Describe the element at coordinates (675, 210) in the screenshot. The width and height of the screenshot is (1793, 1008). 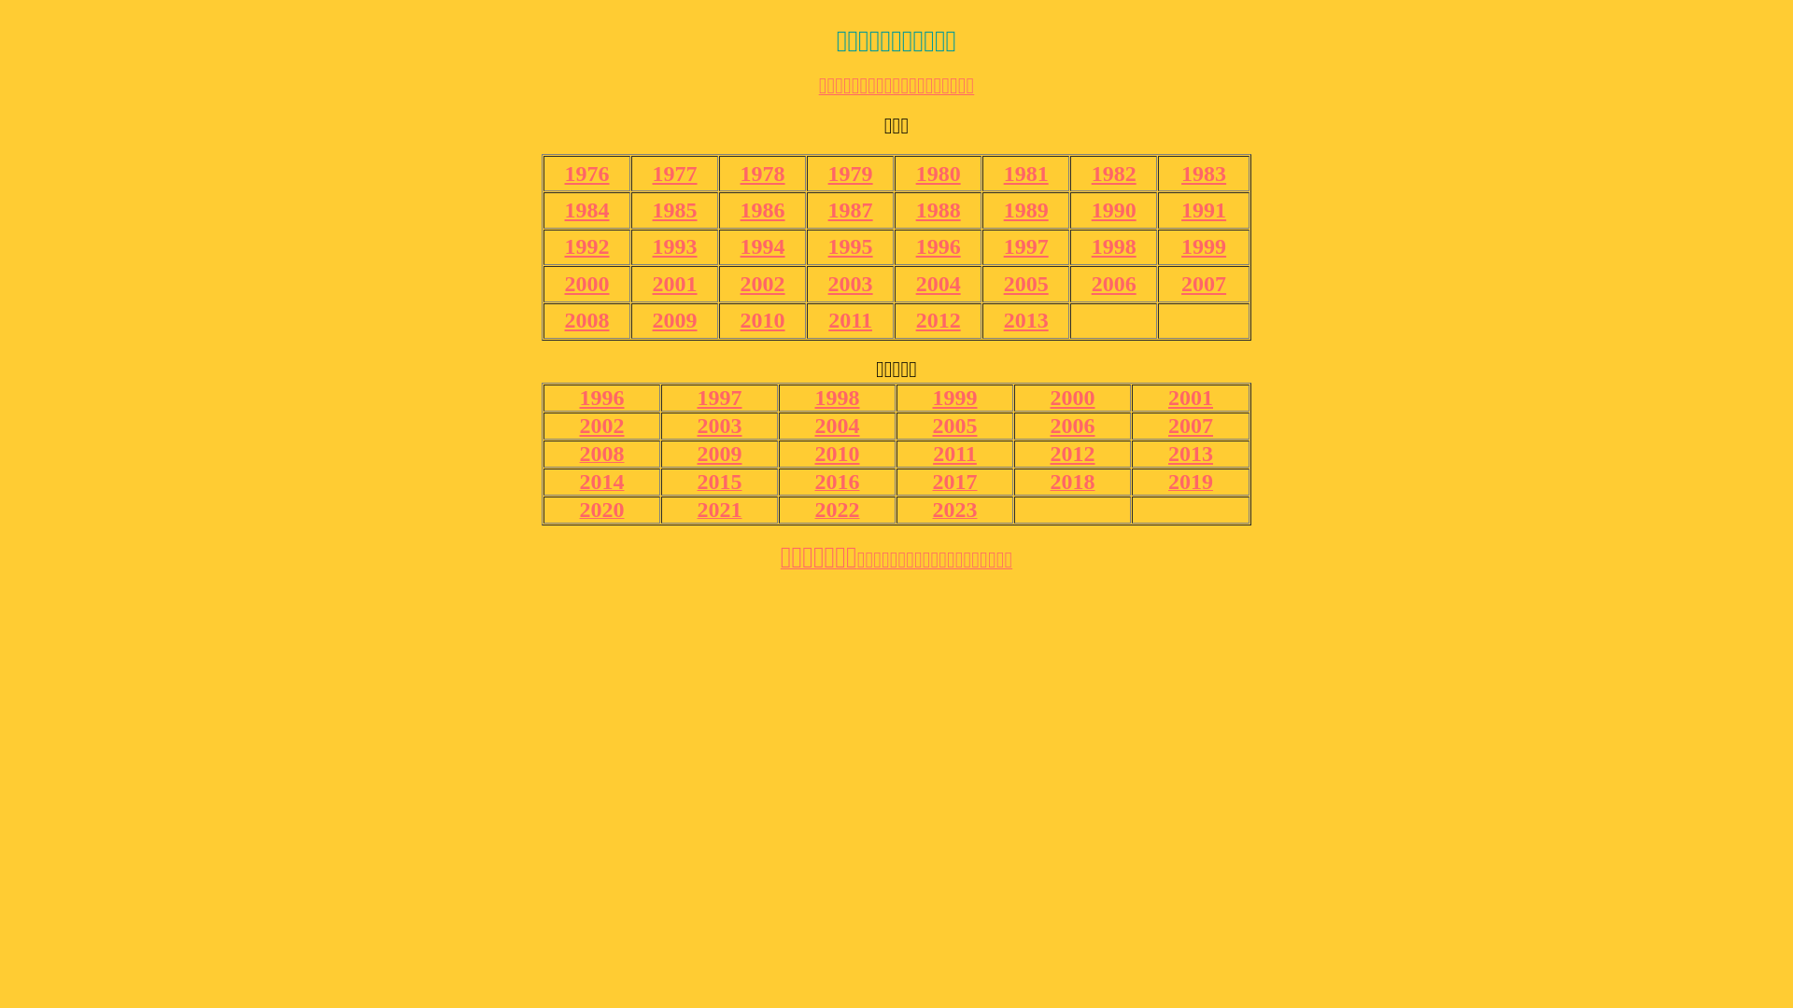
I see `1985` at that location.